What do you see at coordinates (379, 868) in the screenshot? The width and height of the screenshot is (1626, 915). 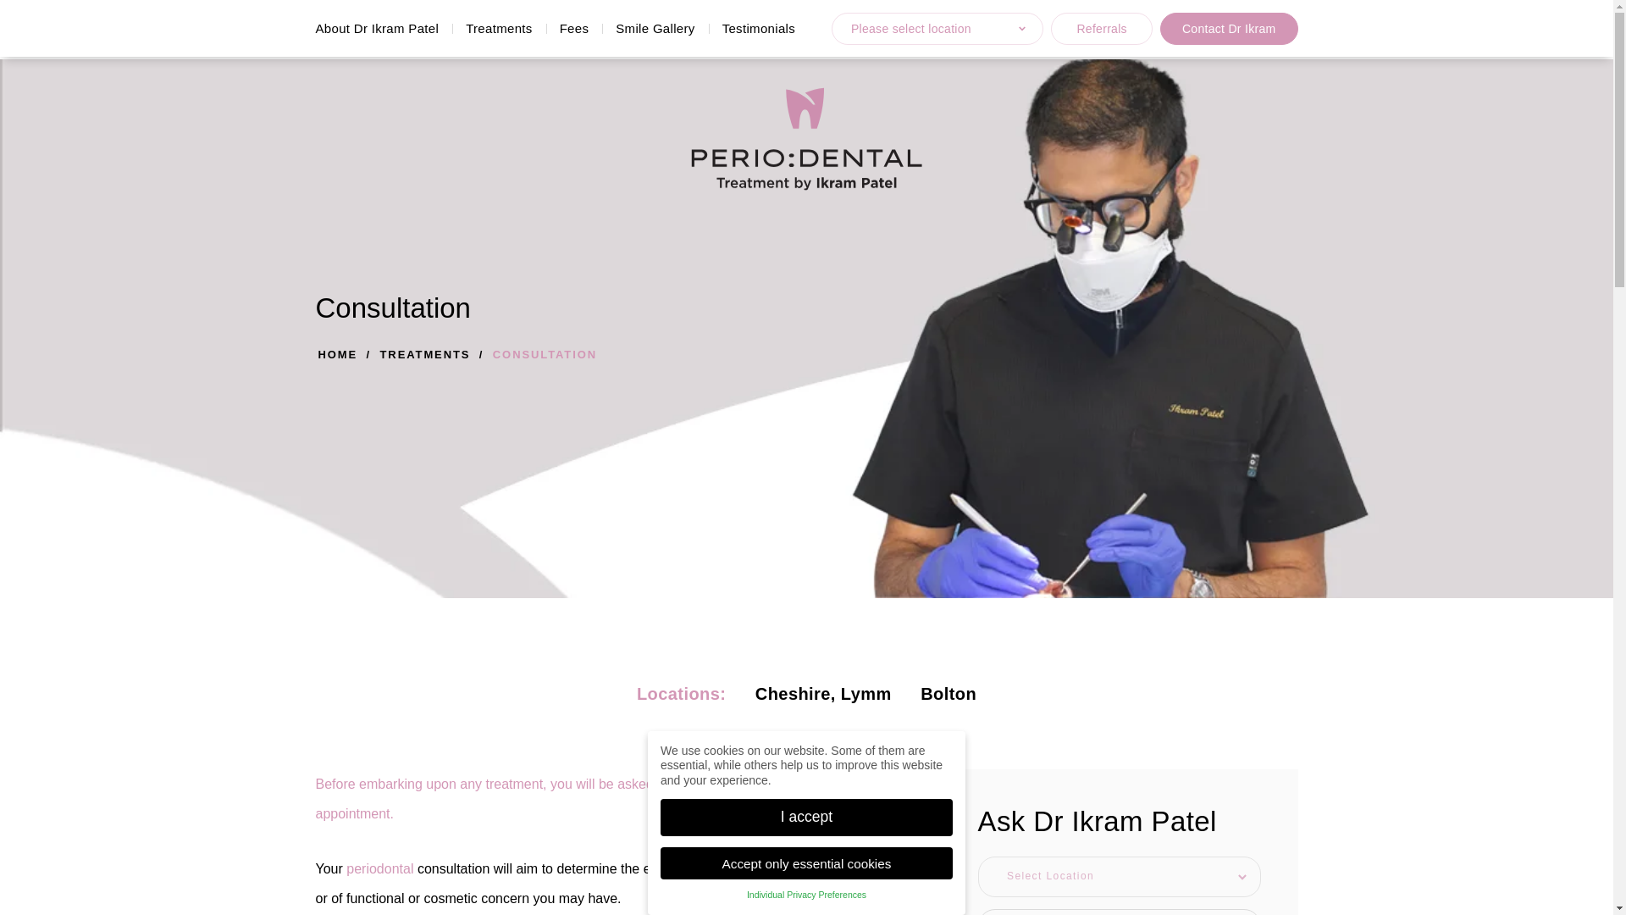 I see `Periodontal` at bounding box center [379, 868].